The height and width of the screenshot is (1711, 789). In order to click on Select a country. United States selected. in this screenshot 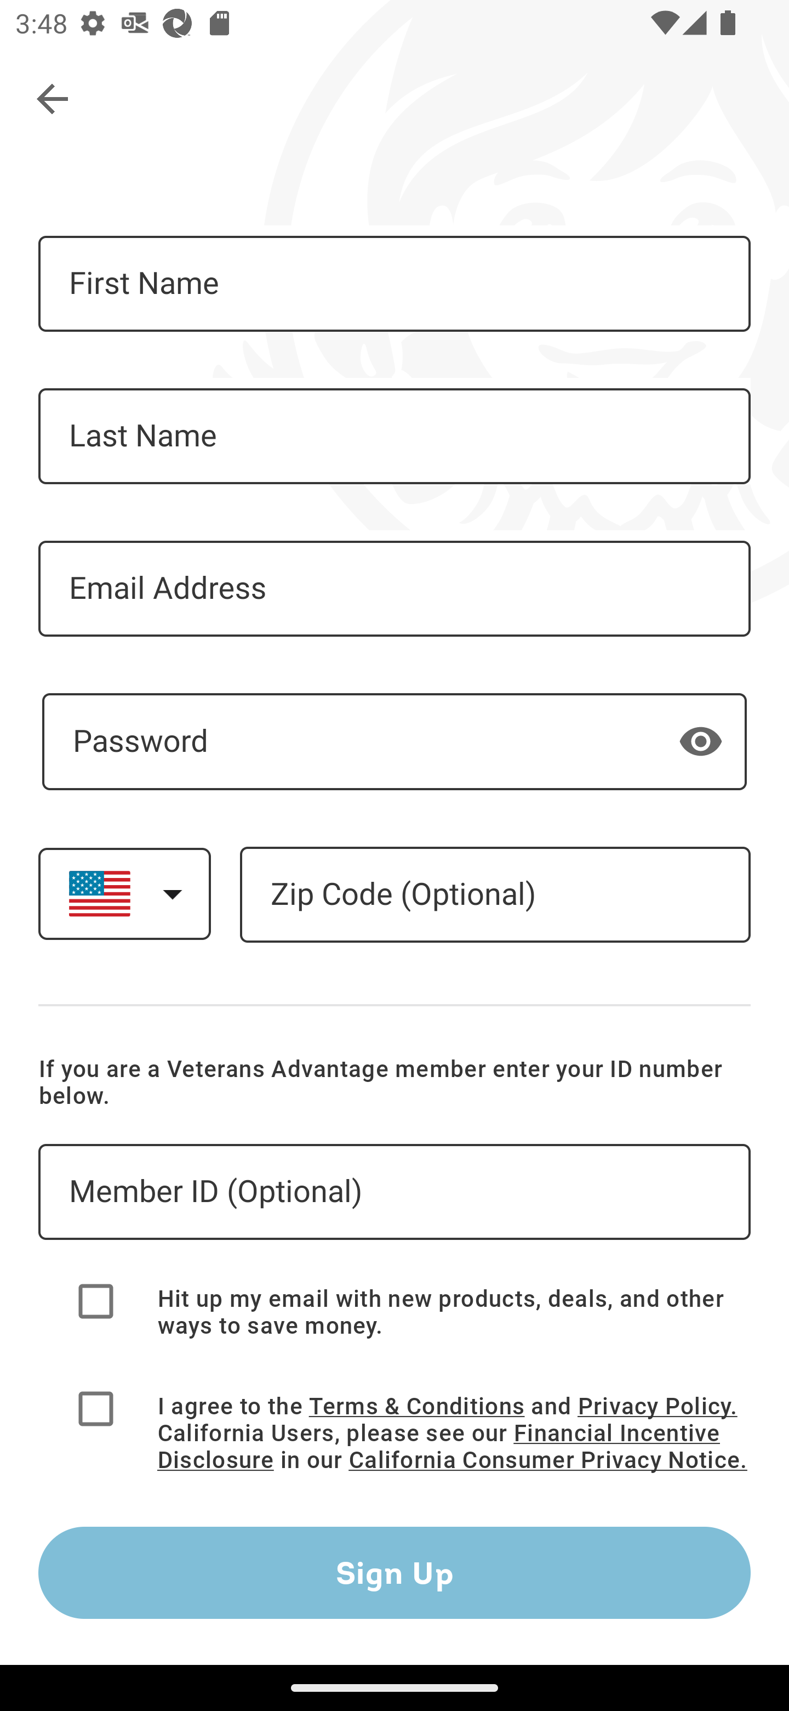, I will do `click(124, 894)`.